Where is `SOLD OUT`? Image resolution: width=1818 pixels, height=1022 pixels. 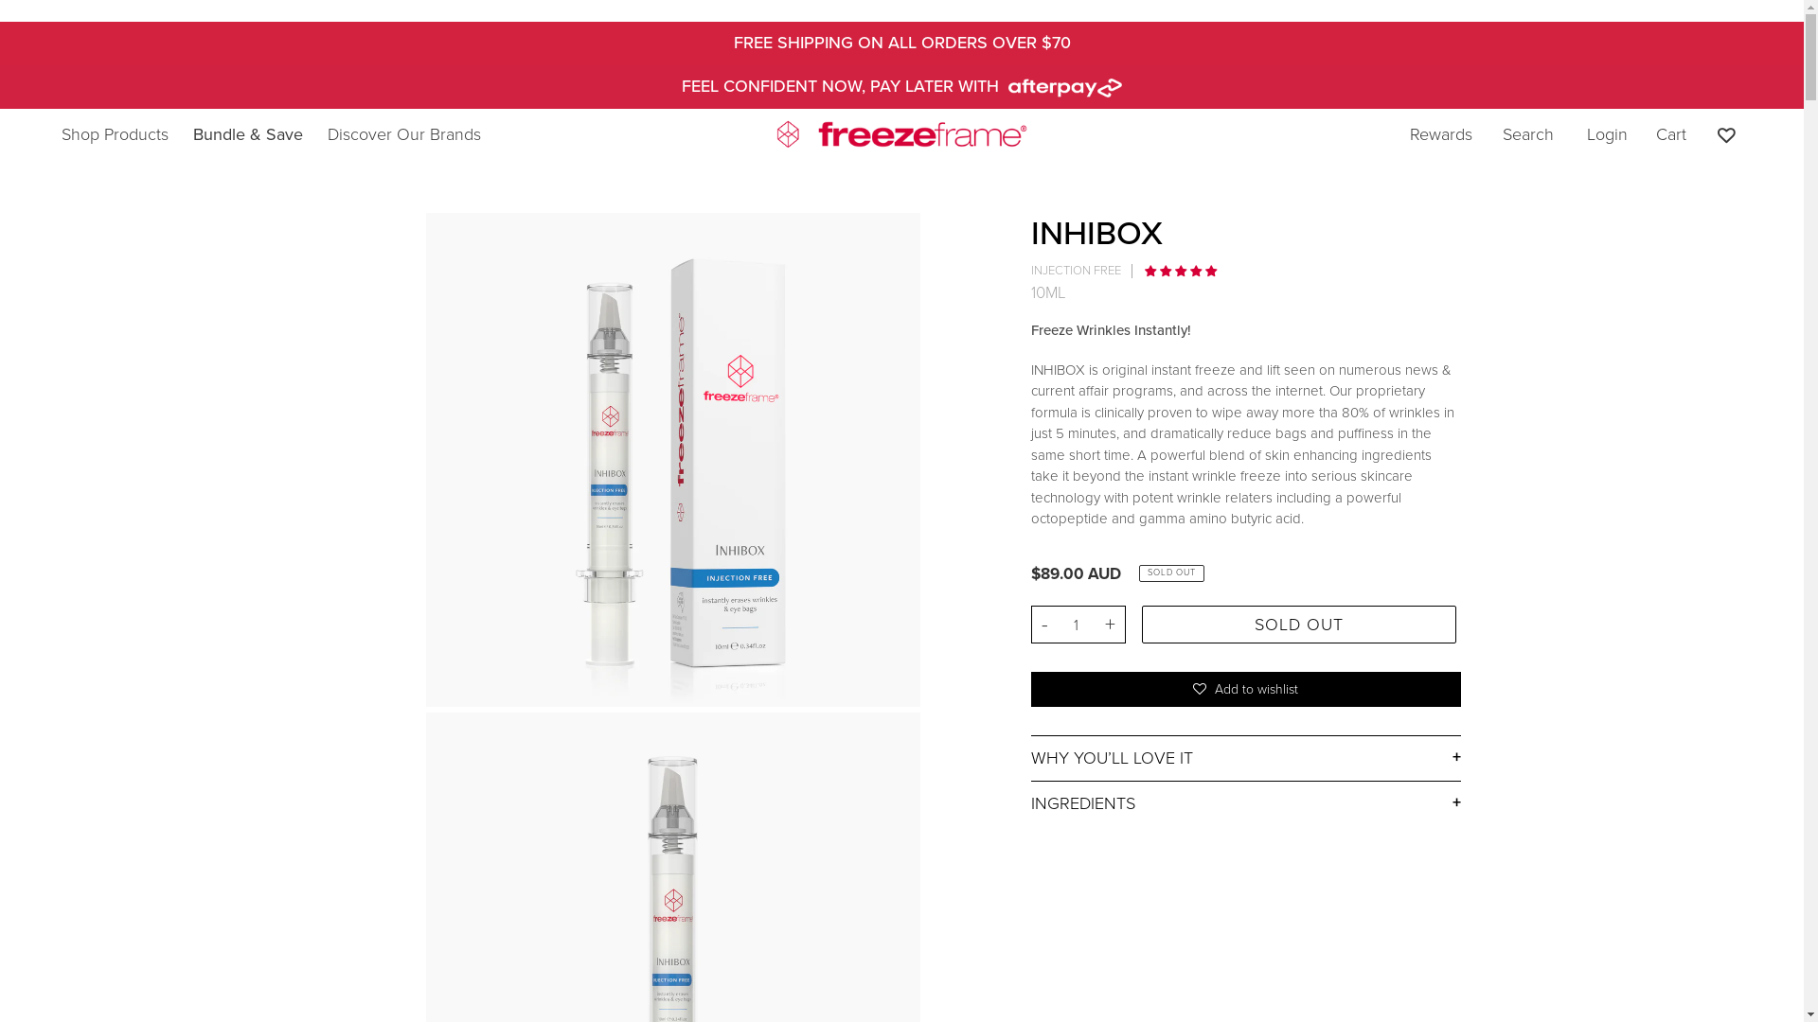
SOLD OUT is located at coordinates (1299, 625).